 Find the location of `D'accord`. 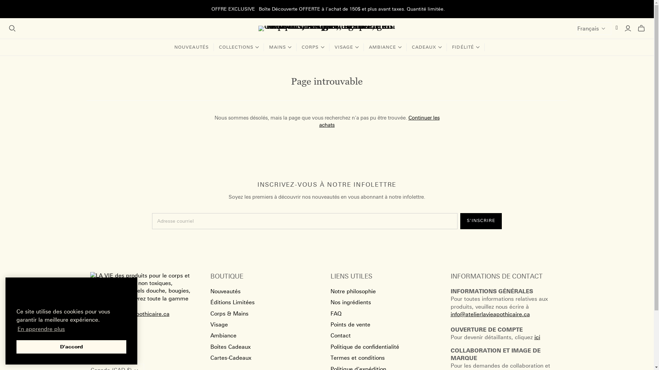

D'accord is located at coordinates (71, 347).